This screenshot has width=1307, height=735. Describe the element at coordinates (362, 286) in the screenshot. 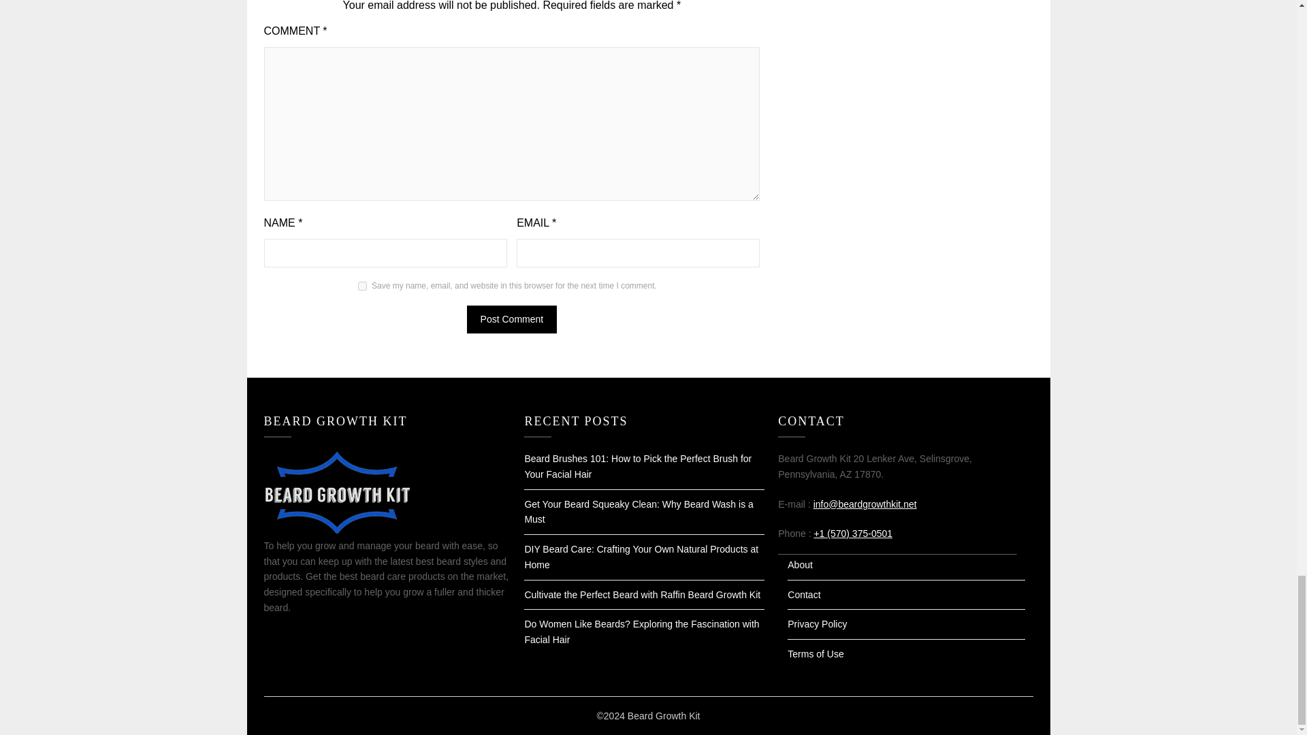

I see `yes` at that location.